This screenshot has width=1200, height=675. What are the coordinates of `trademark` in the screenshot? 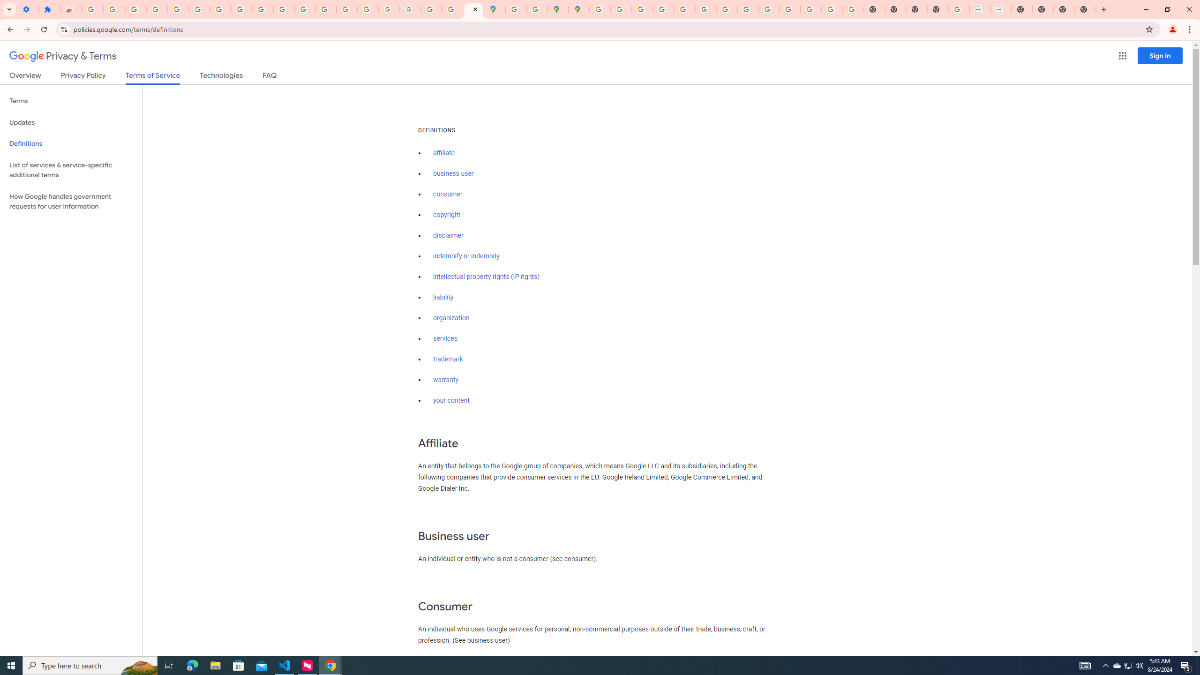 It's located at (448, 359).